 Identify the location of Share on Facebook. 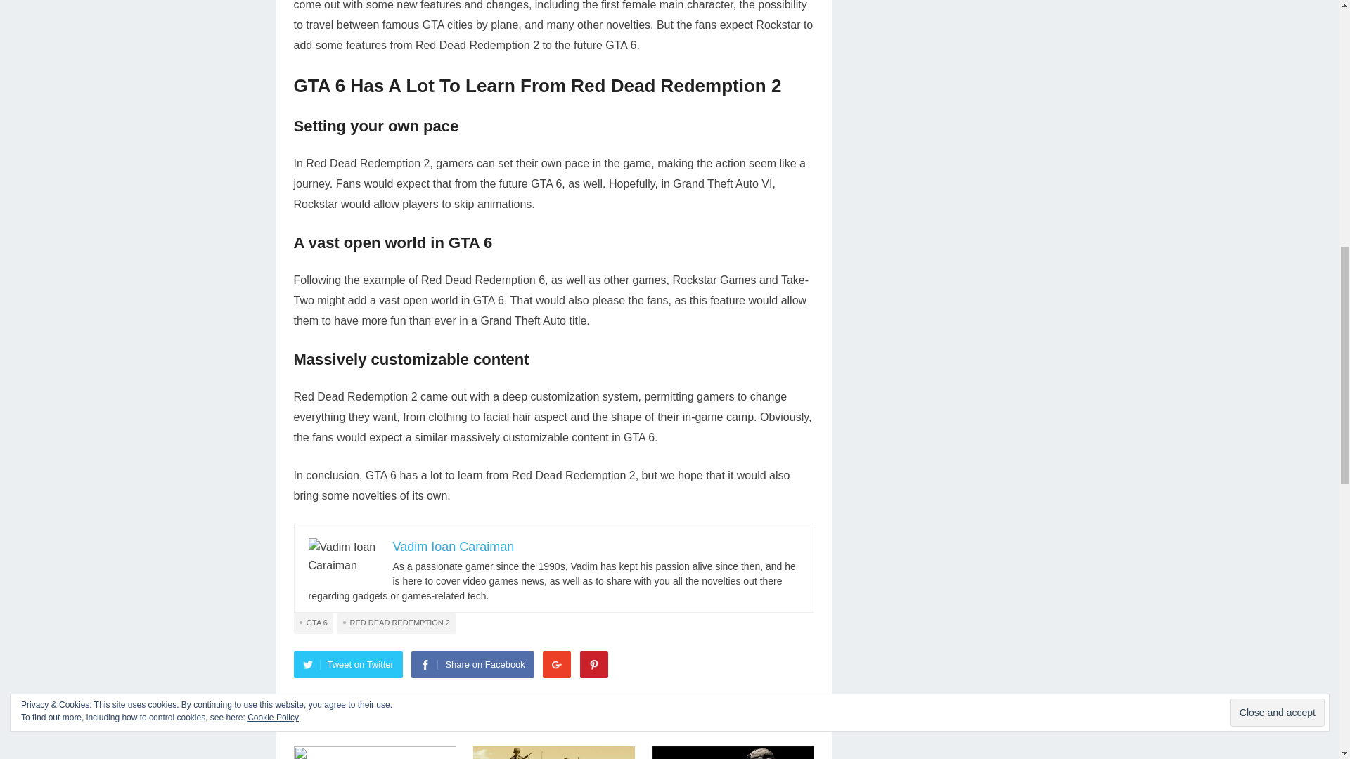
(472, 665).